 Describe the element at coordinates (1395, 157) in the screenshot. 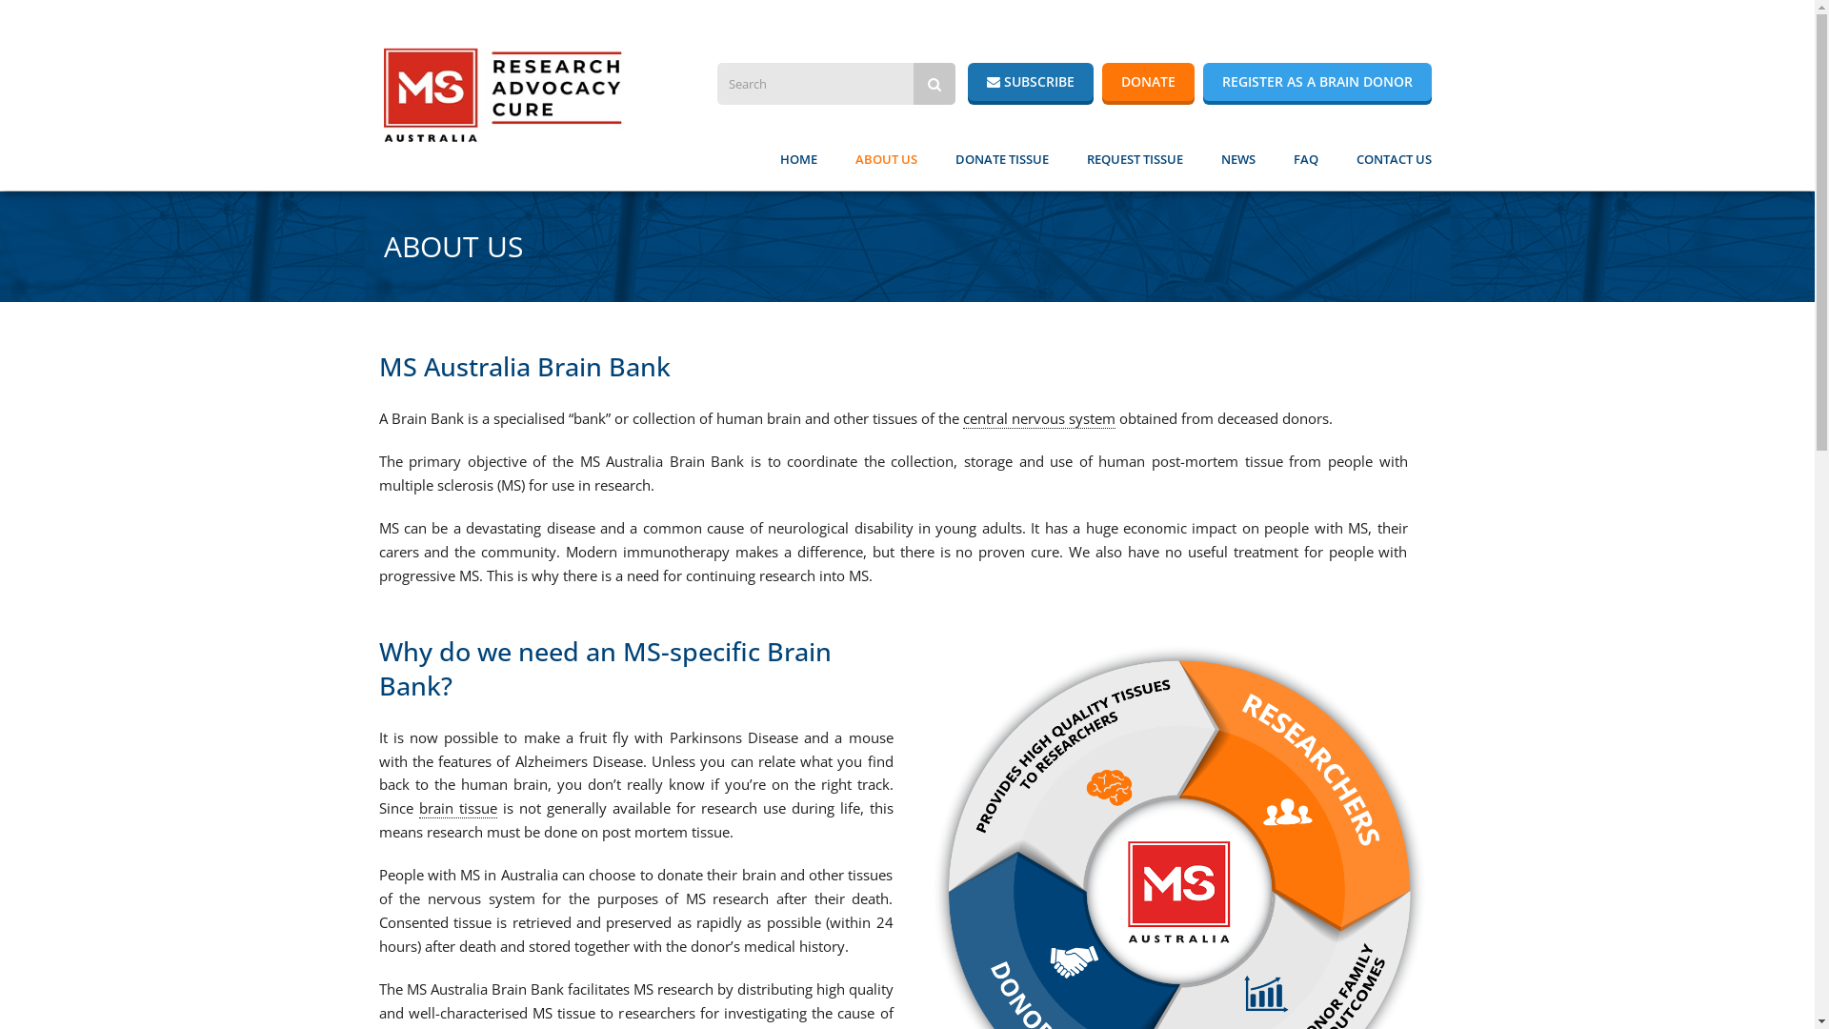

I see `CONTACT US` at that location.